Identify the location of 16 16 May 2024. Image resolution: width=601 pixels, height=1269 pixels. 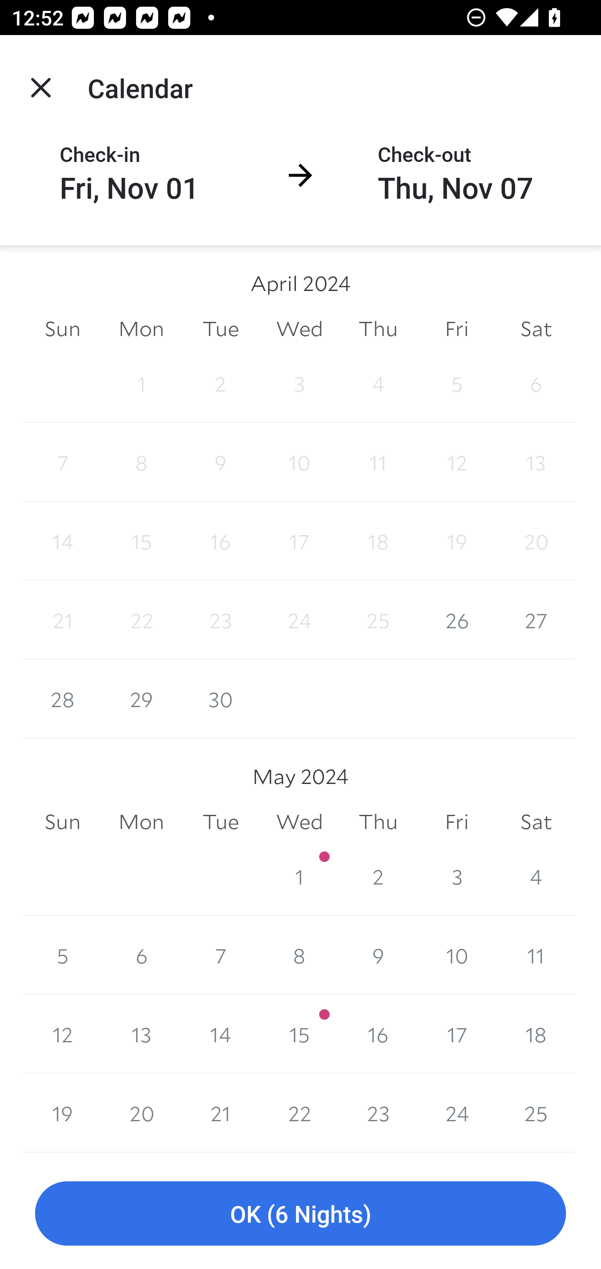
(378, 1034).